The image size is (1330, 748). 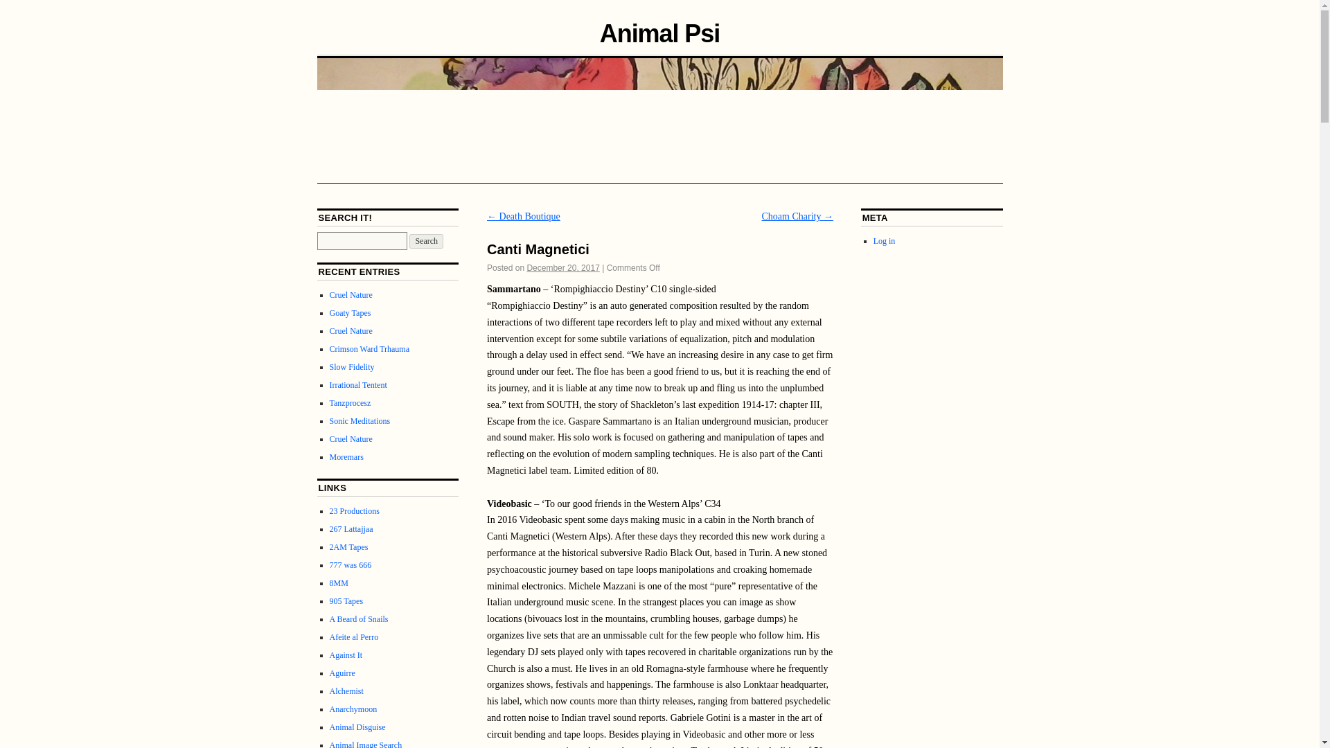 What do you see at coordinates (339, 582) in the screenshot?
I see `8MM` at bounding box center [339, 582].